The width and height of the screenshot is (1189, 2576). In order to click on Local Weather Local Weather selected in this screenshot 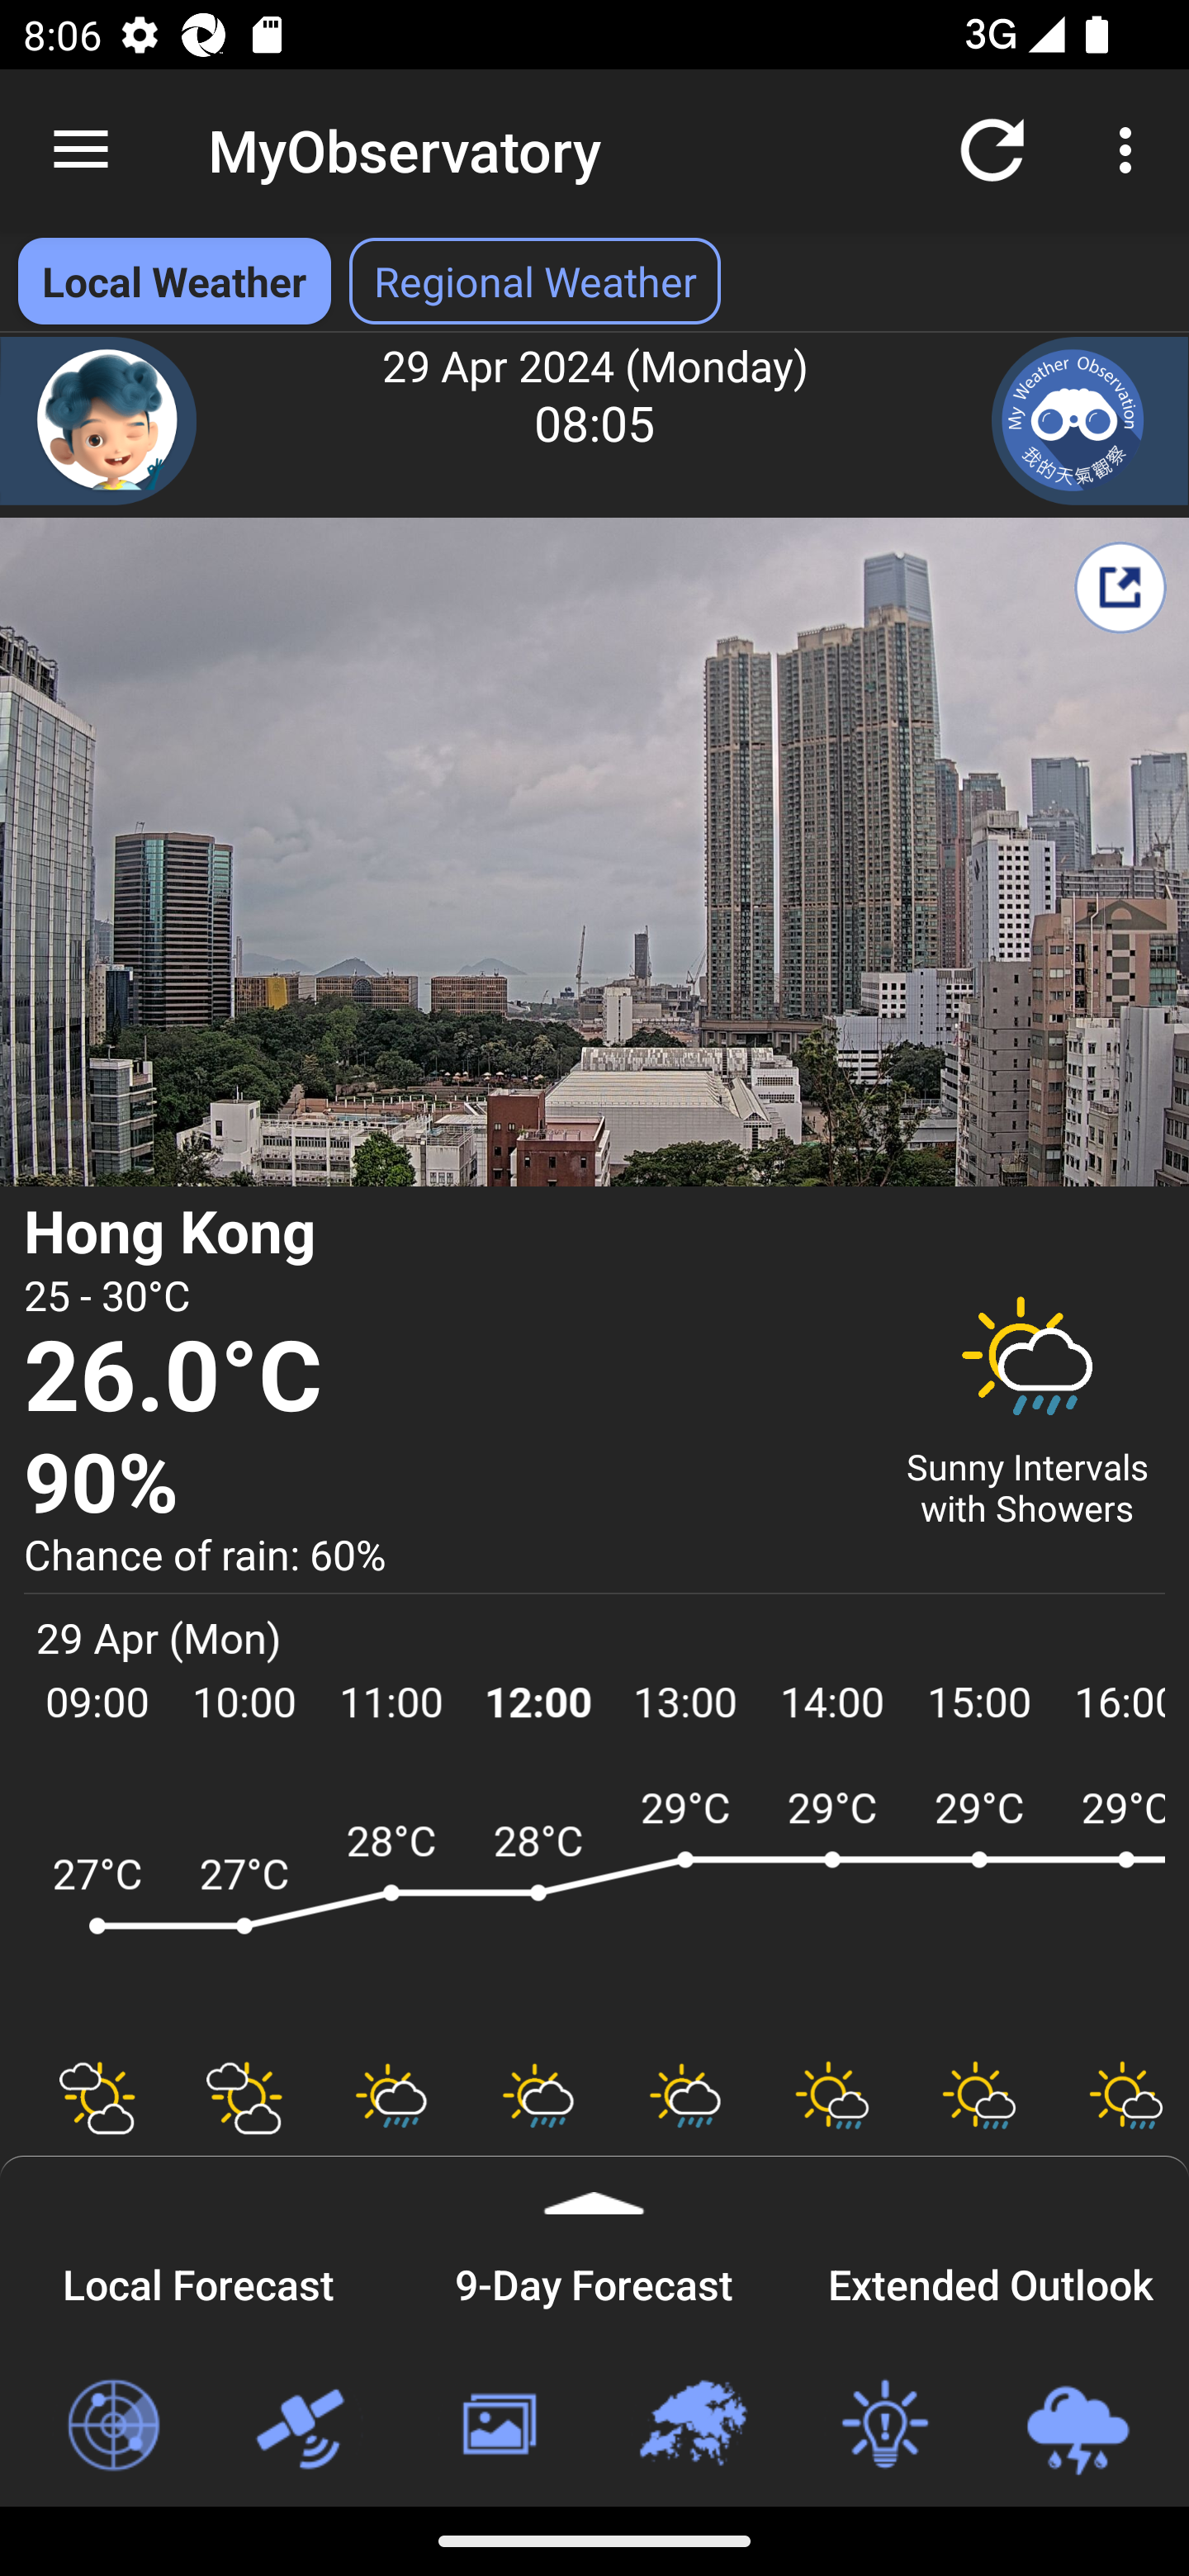, I will do `click(173, 281)`.